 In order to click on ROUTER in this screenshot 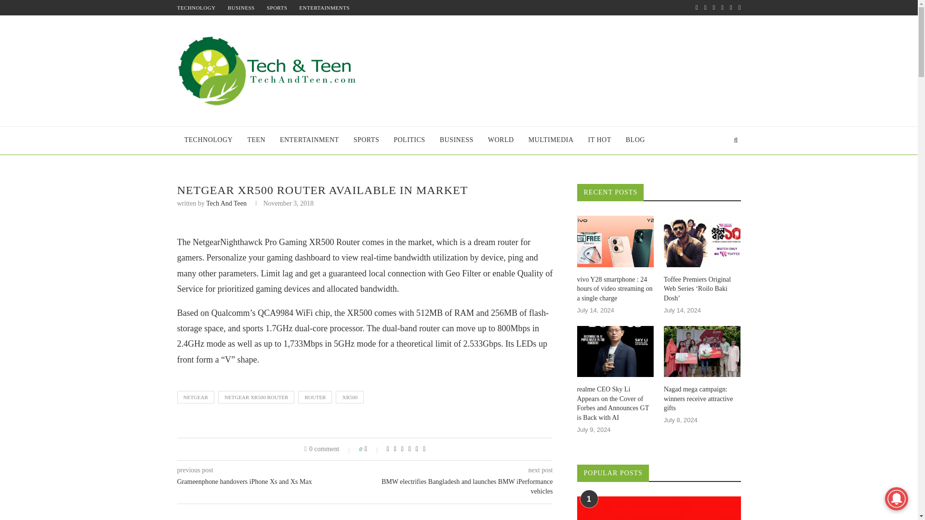, I will do `click(315, 397)`.